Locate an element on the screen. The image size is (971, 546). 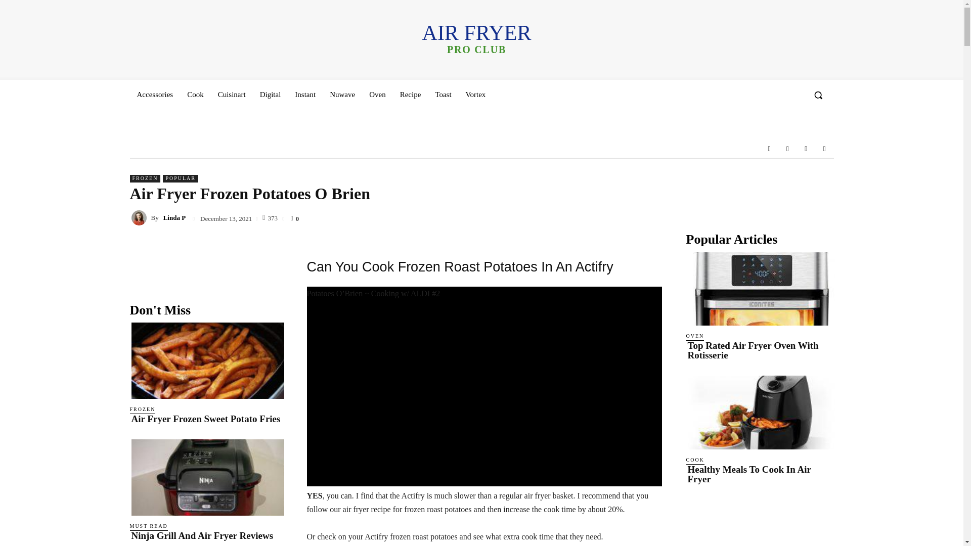
Nuwave is located at coordinates (475, 94).